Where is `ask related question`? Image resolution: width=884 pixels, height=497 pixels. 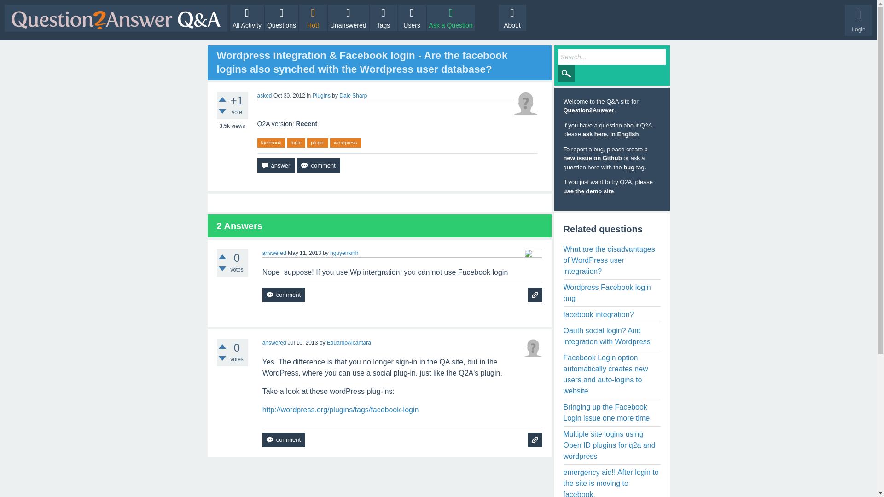 ask related question is located at coordinates (535, 295).